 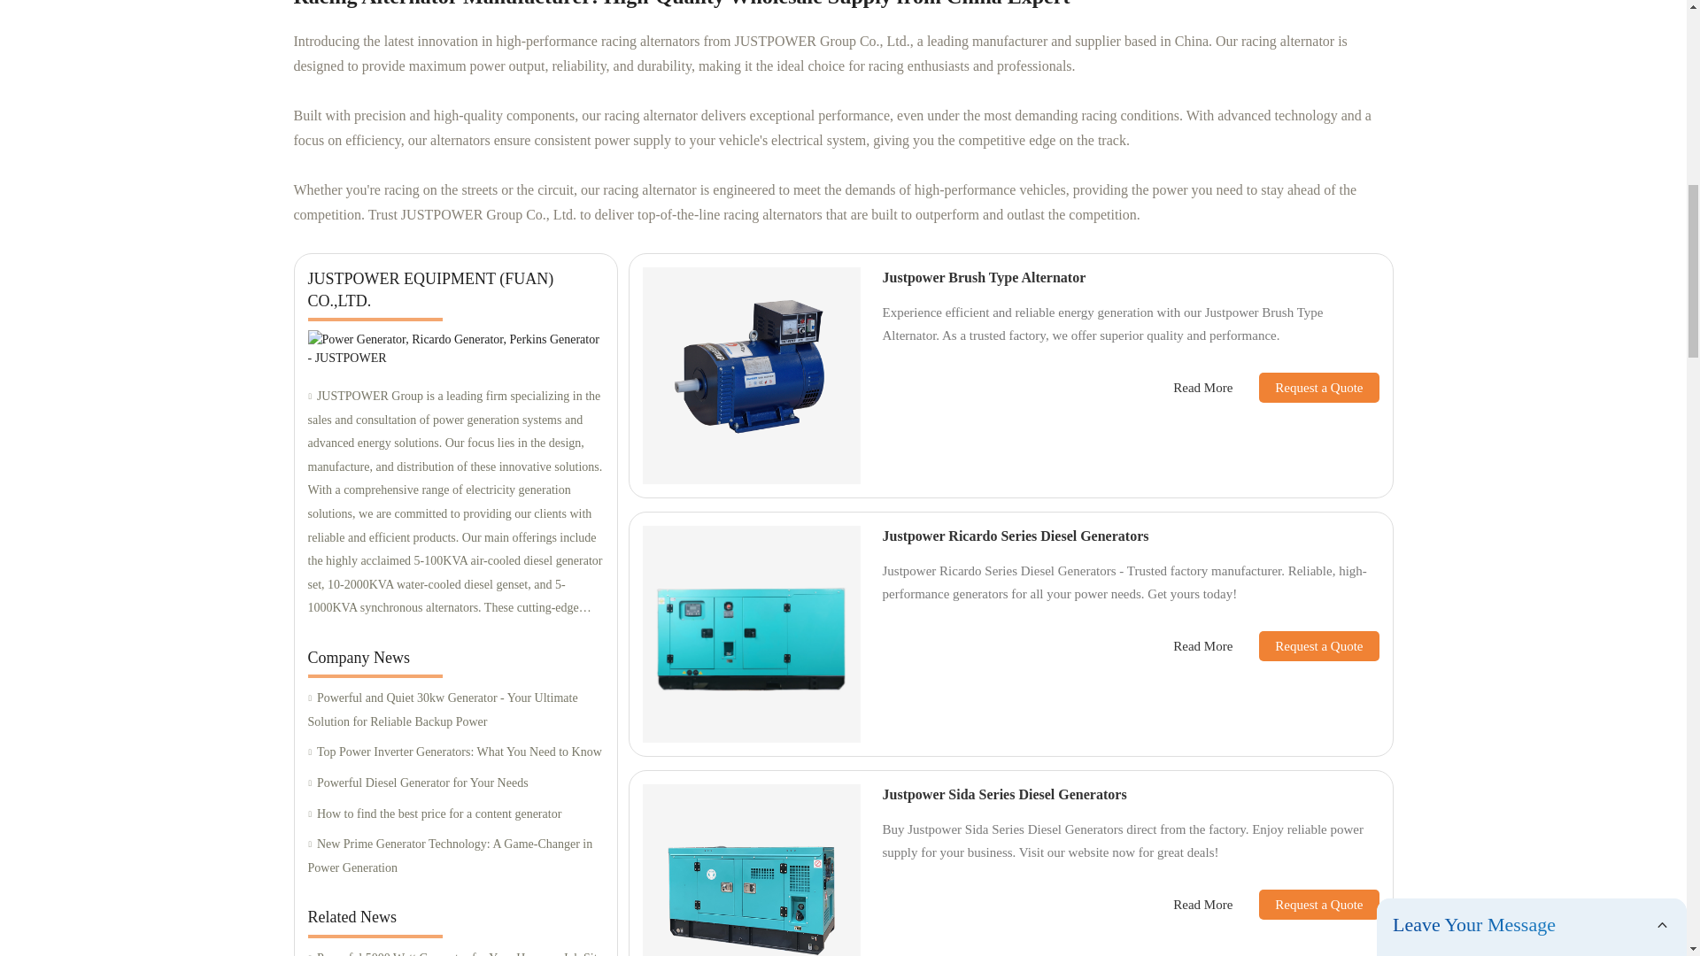 I want to click on Request a Quote, so click(x=1305, y=905).